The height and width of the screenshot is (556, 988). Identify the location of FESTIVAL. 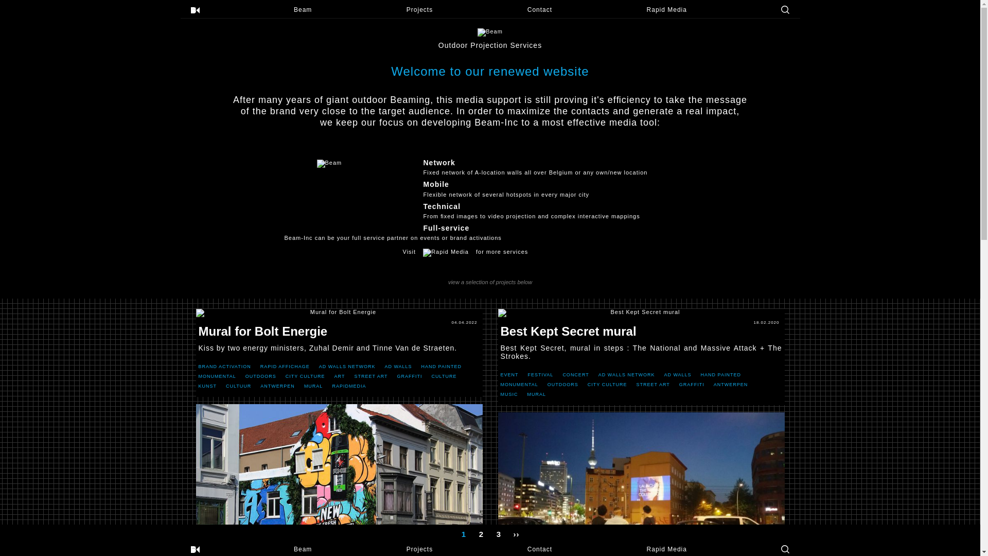
(541, 375).